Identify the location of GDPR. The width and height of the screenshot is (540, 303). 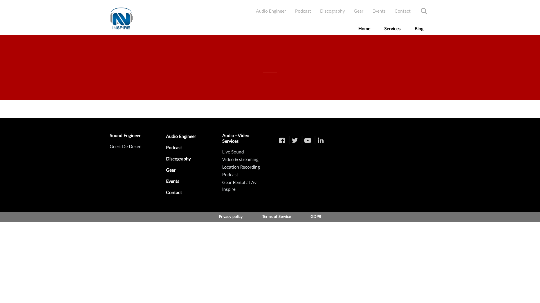
(316, 217).